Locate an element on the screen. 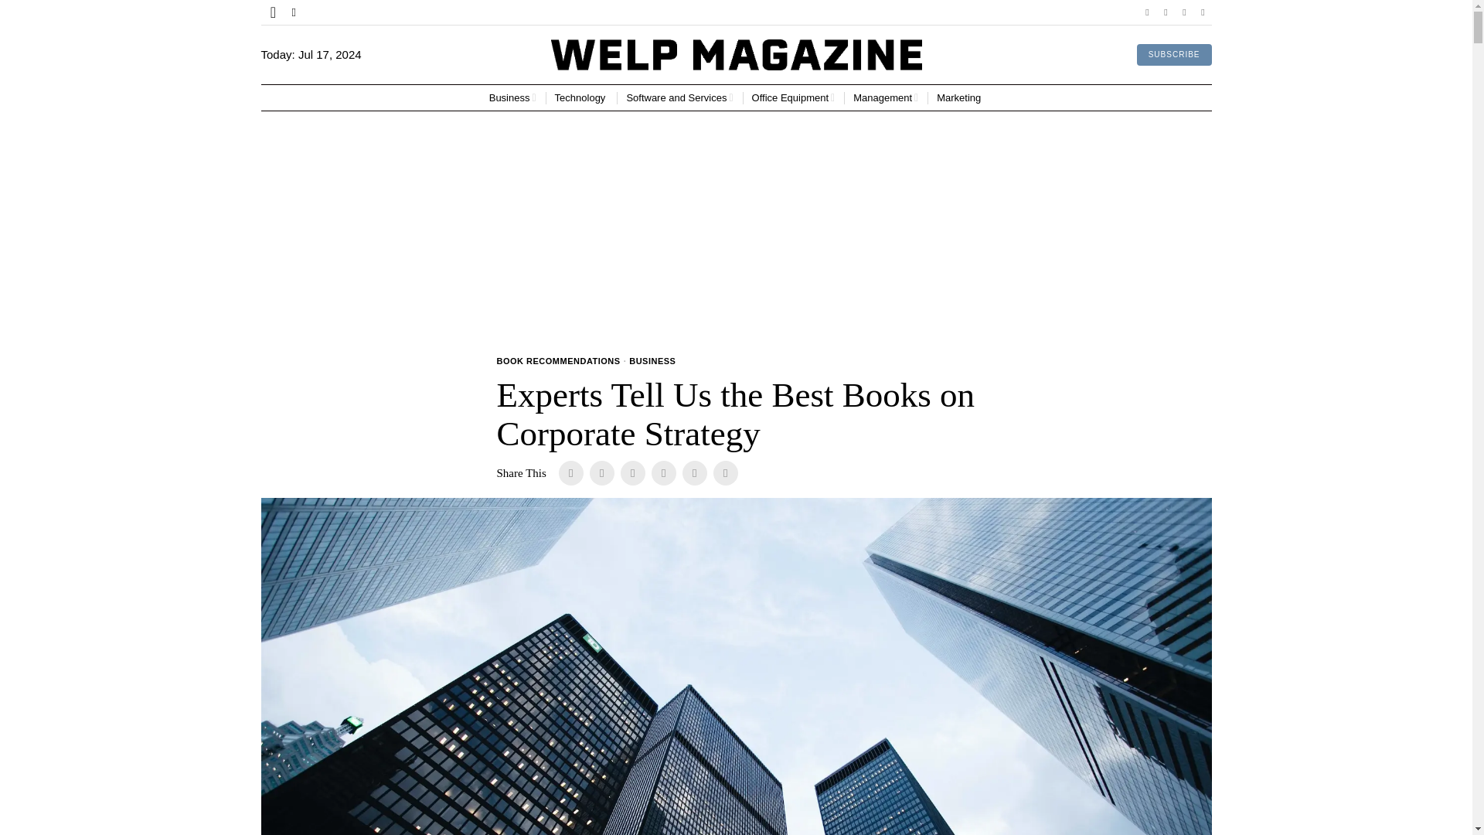 Image resolution: width=1484 pixels, height=835 pixels. Software and Services is located at coordinates (679, 97).